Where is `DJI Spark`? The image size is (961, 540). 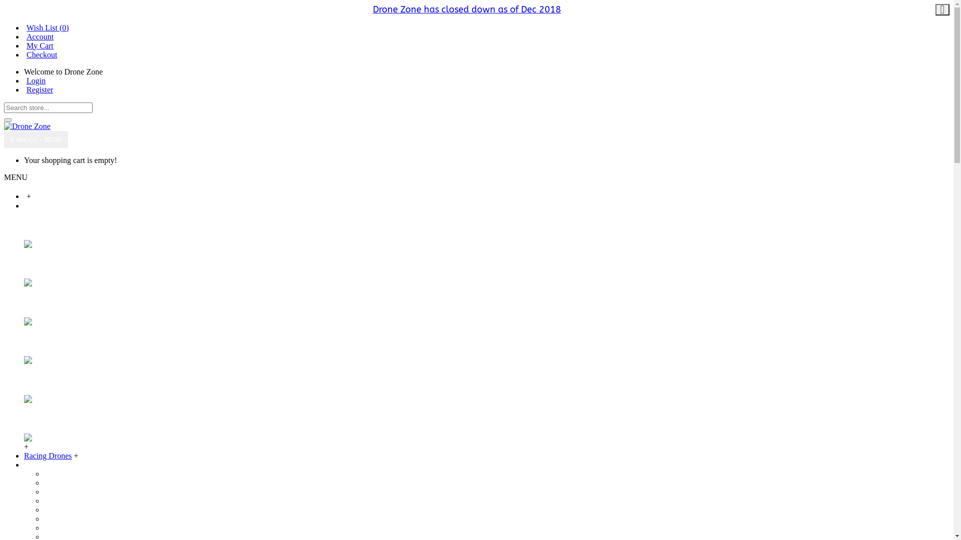
DJI Spark is located at coordinates (60, 474).